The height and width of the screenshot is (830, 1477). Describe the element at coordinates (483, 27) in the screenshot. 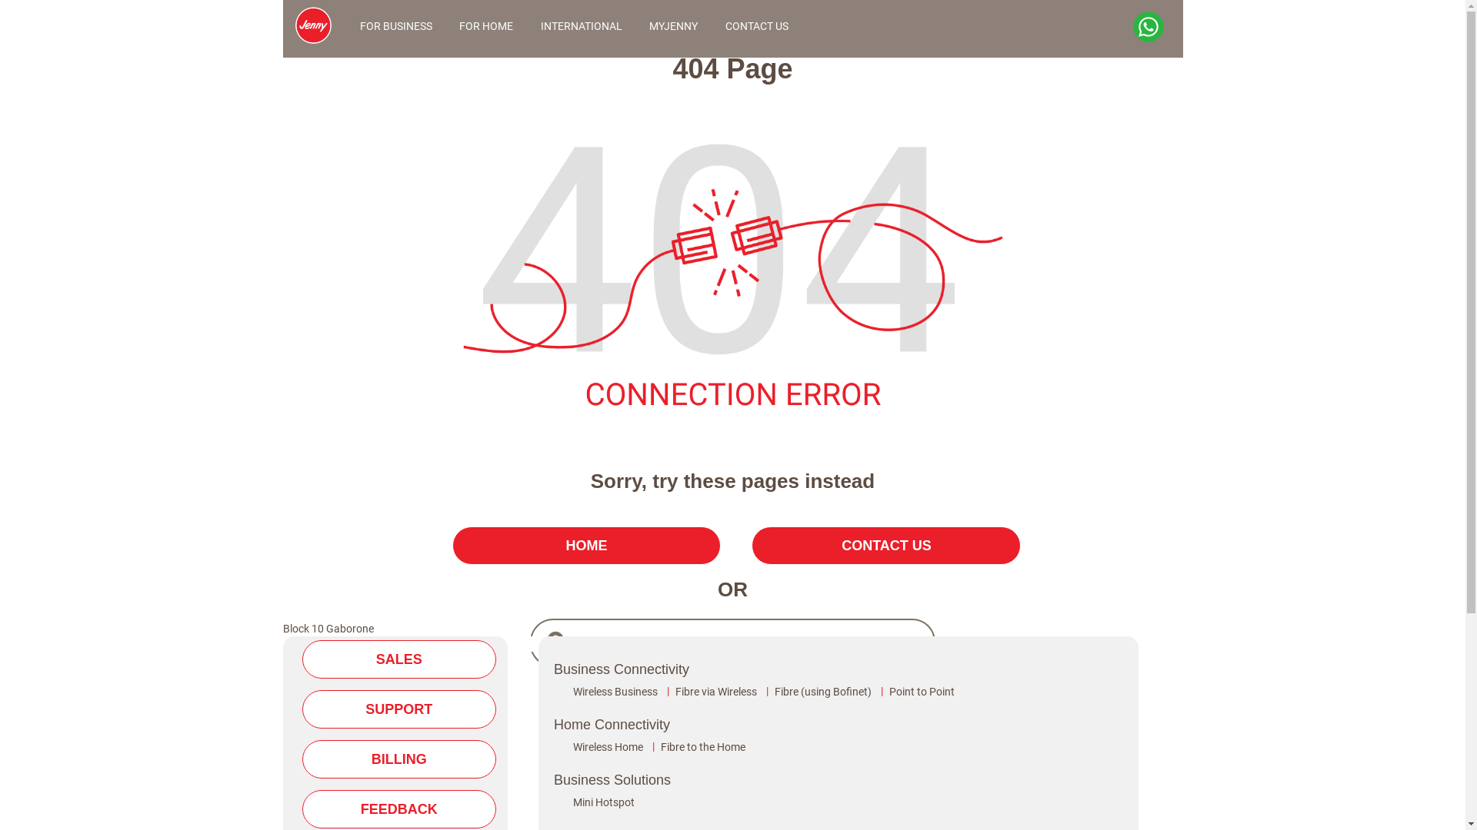

I see `FOR HOME` at that location.